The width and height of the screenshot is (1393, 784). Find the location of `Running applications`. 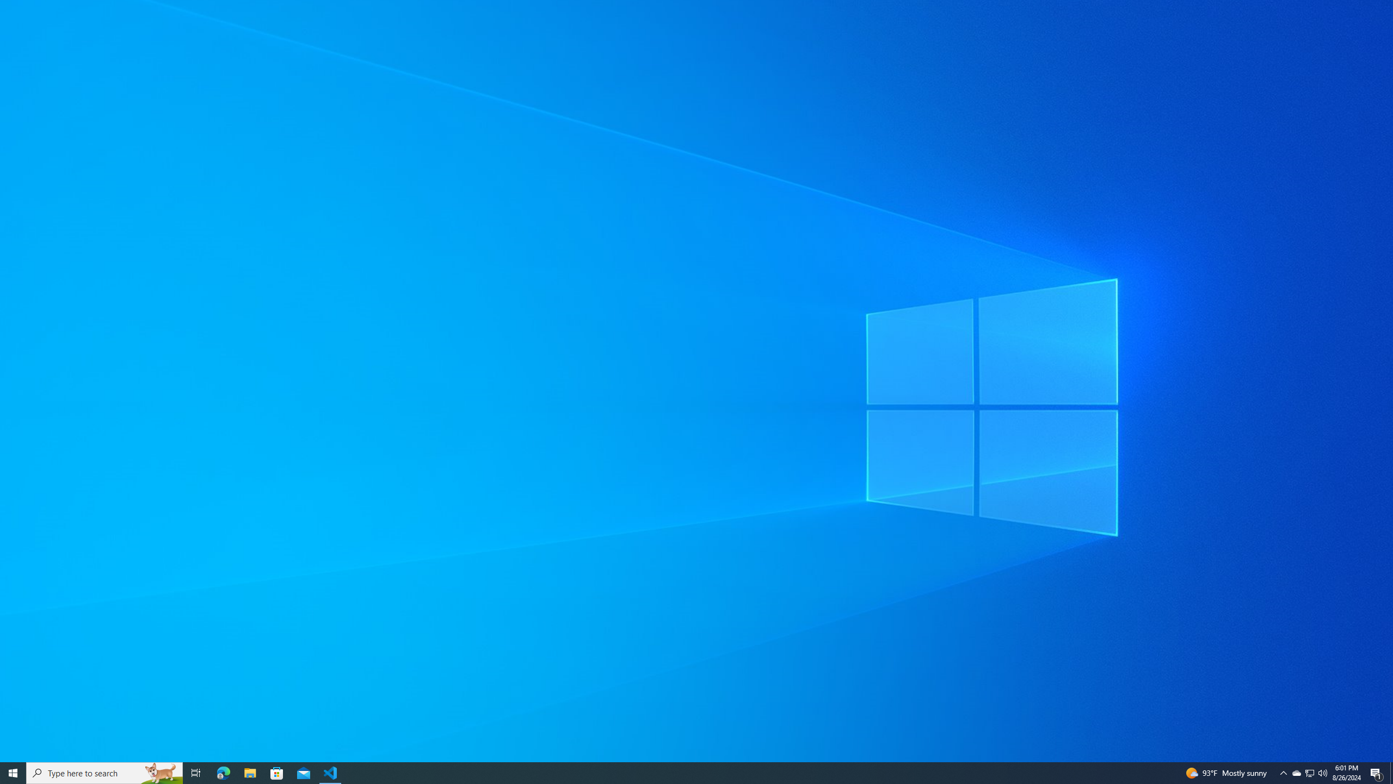

Running applications is located at coordinates (1377, 773).